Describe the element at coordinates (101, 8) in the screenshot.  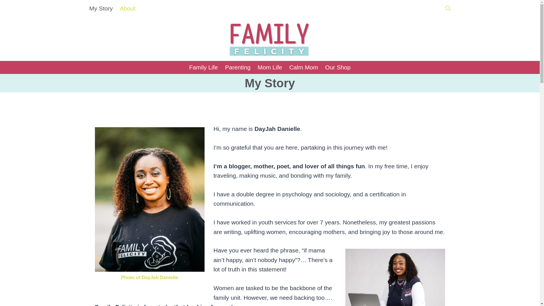
I see `My Story` at that location.